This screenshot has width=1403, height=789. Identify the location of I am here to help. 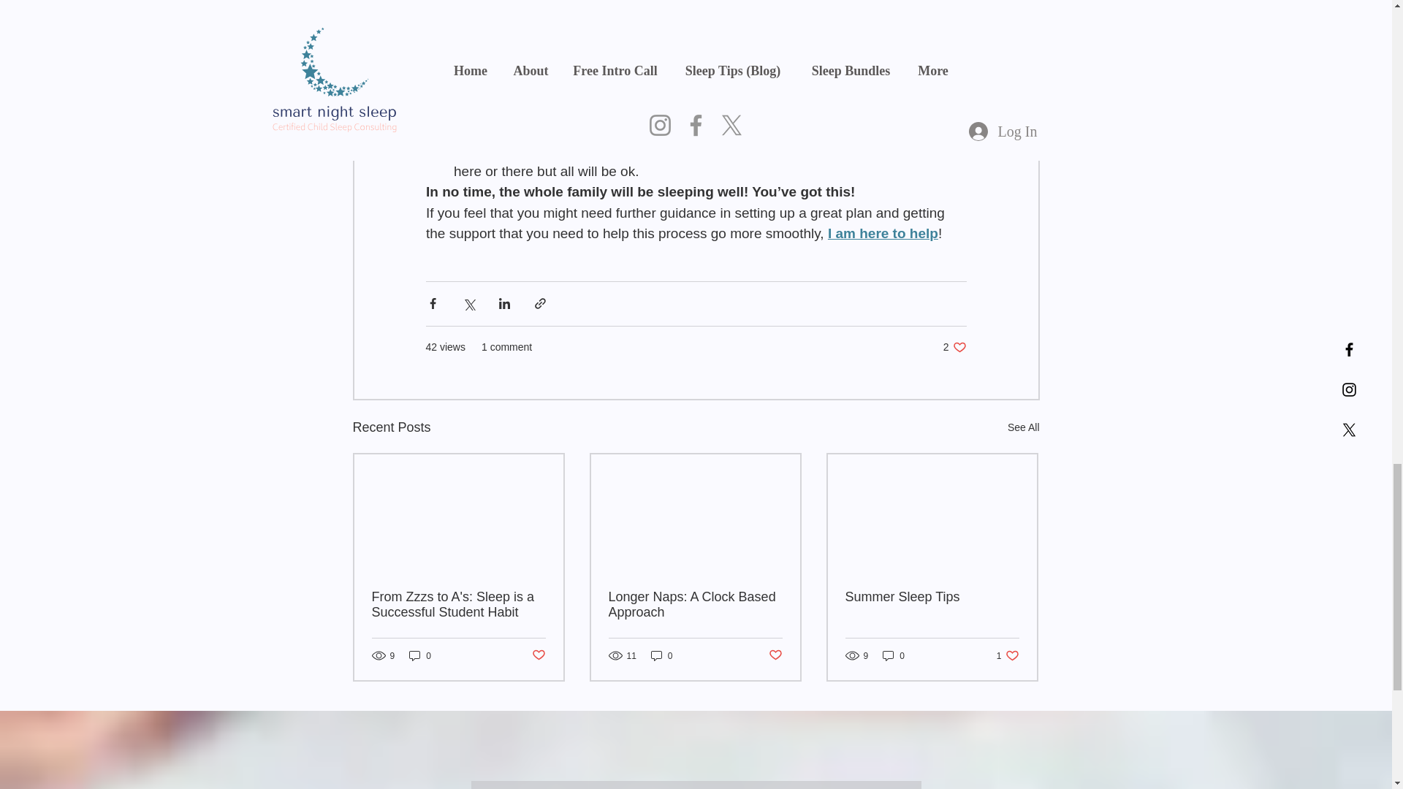
(1023, 428).